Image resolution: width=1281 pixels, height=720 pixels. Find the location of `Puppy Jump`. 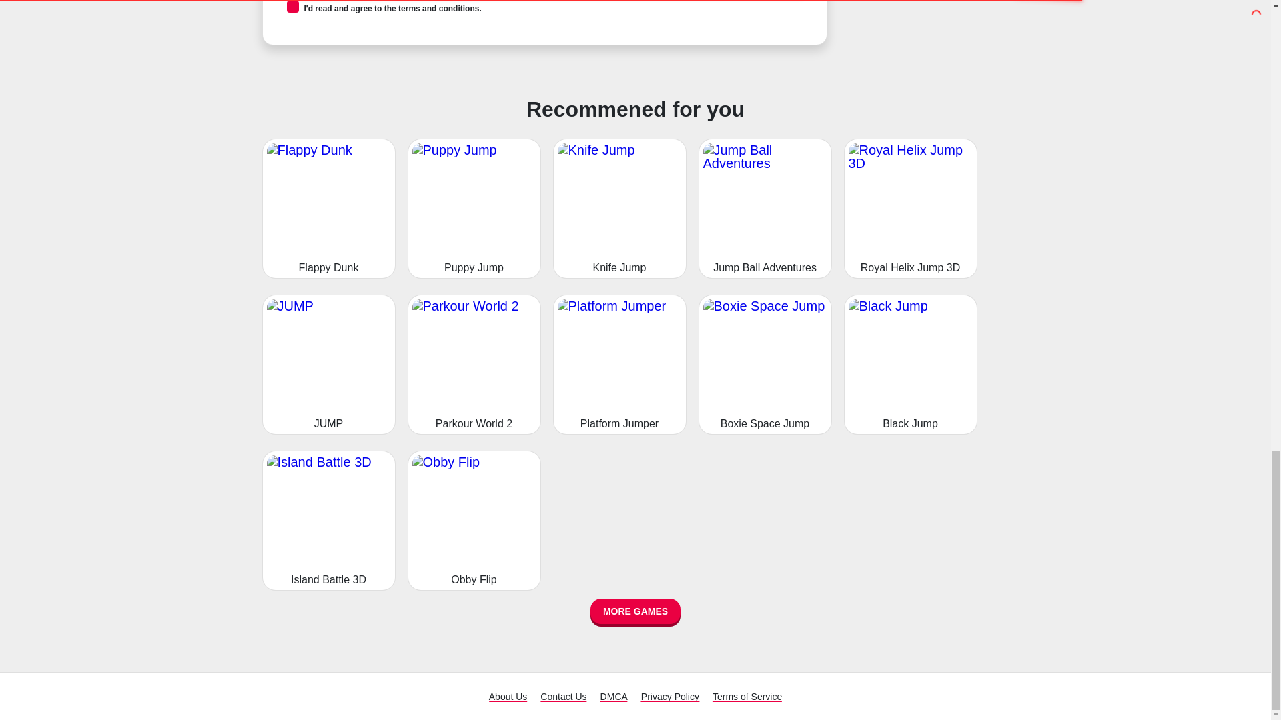

Puppy Jump is located at coordinates (474, 208).